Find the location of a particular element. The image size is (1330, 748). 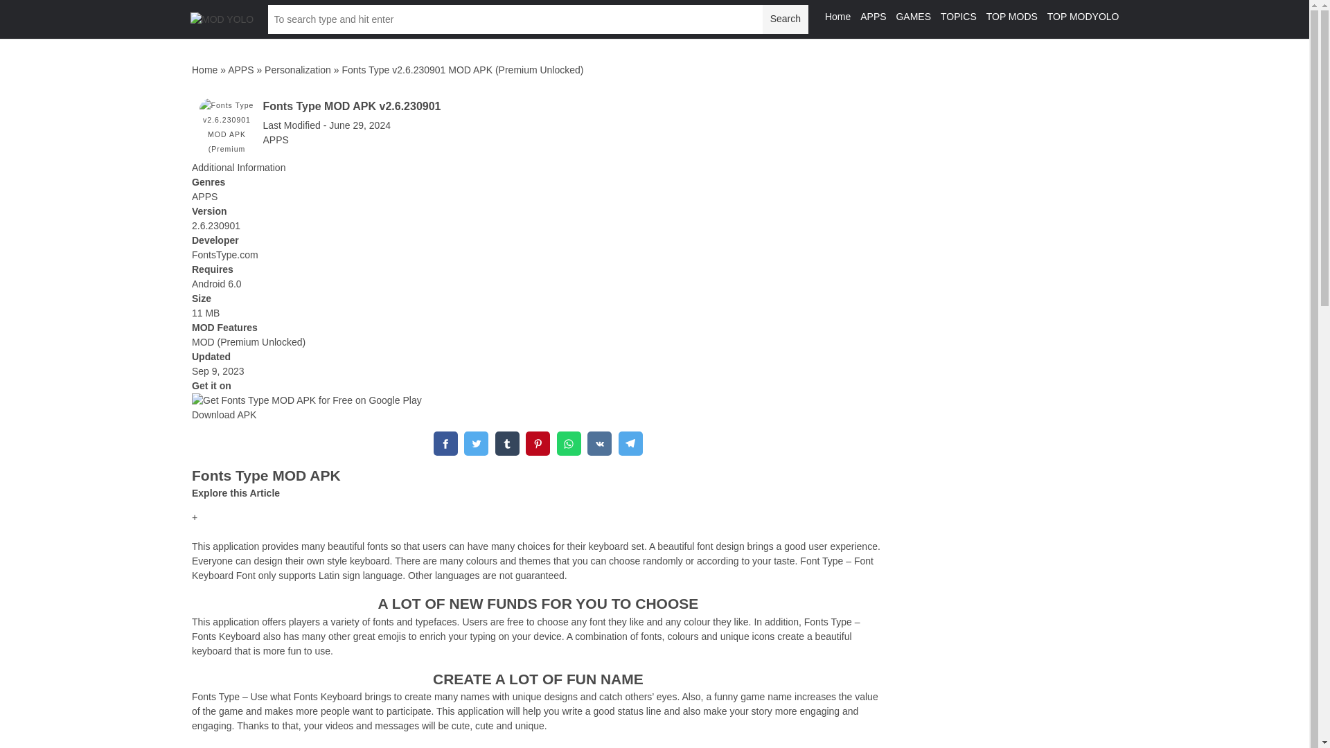

TOP MODS is located at coordinates (1011, 17).